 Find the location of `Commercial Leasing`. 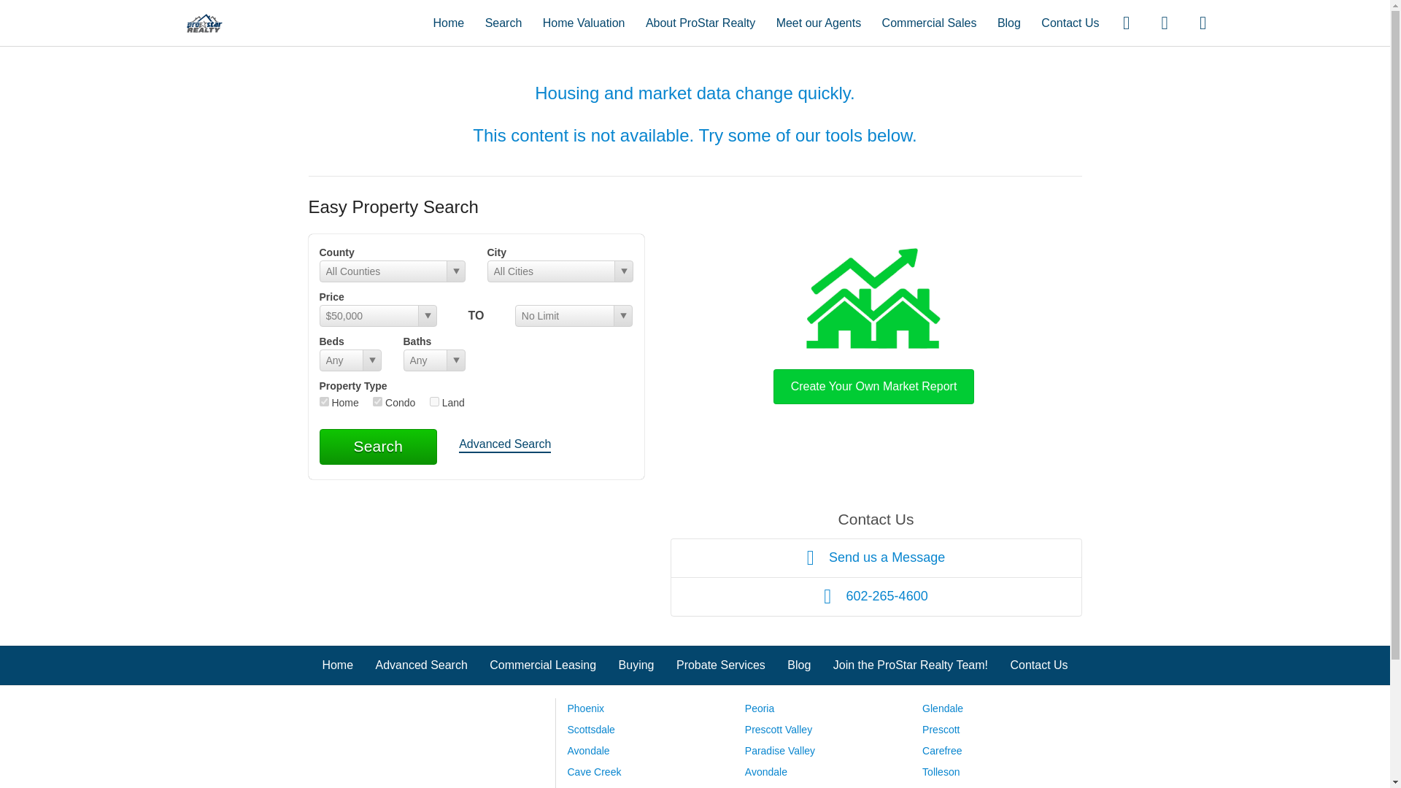

Commercial Leasing is located at coordinates (543, 665).